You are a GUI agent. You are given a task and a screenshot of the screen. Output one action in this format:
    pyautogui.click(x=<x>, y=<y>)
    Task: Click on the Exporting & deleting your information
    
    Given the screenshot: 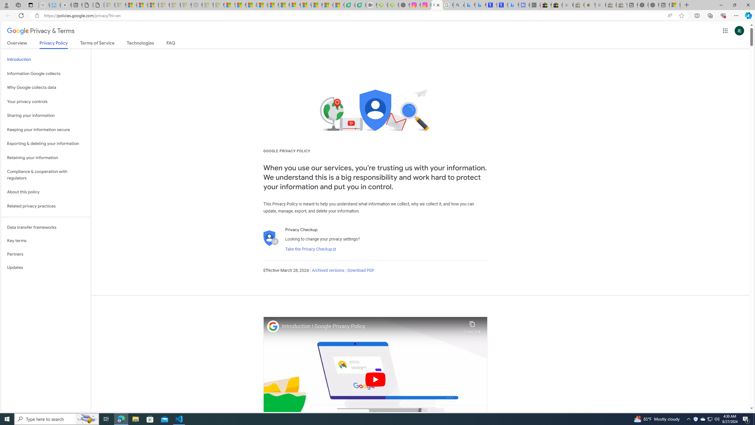 What is the action you would take?
    pyautogui.click(x=46, y=144)
    